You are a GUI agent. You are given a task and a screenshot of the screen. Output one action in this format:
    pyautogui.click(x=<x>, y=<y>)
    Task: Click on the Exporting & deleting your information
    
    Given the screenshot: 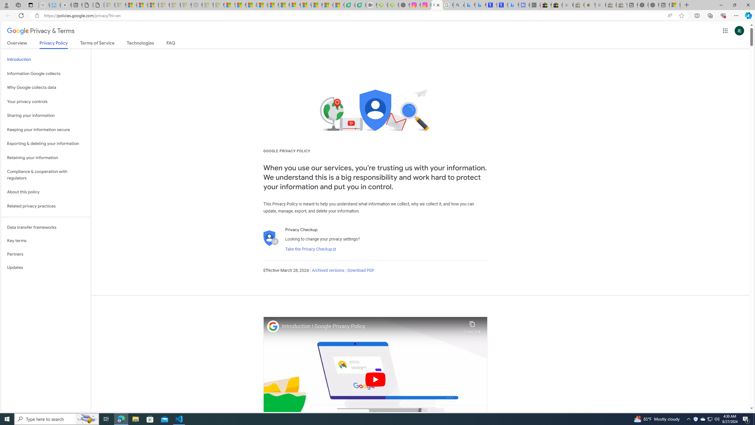 What is the action you would take?
    pyautogui.click(x=46, y=144)
    